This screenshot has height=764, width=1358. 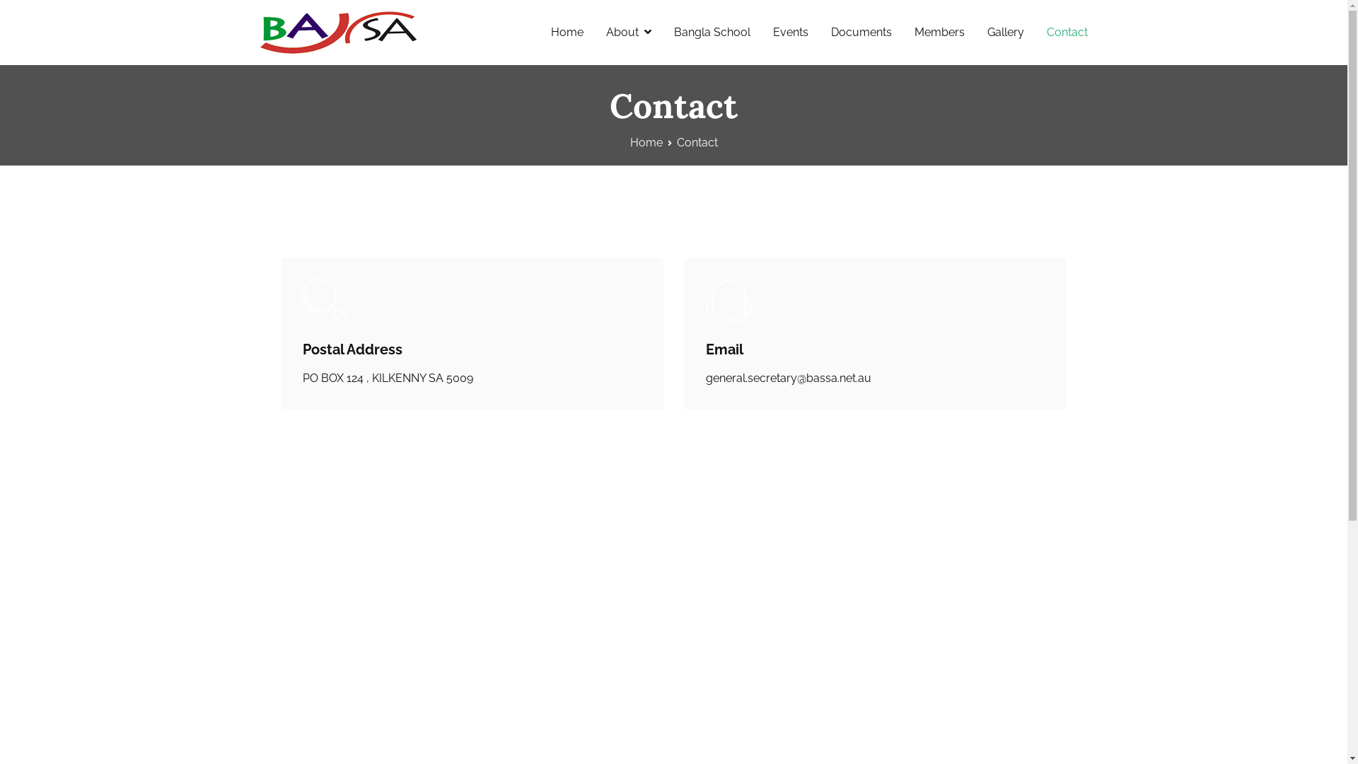 I want to click on BASSA, so click(x=454, y=42).